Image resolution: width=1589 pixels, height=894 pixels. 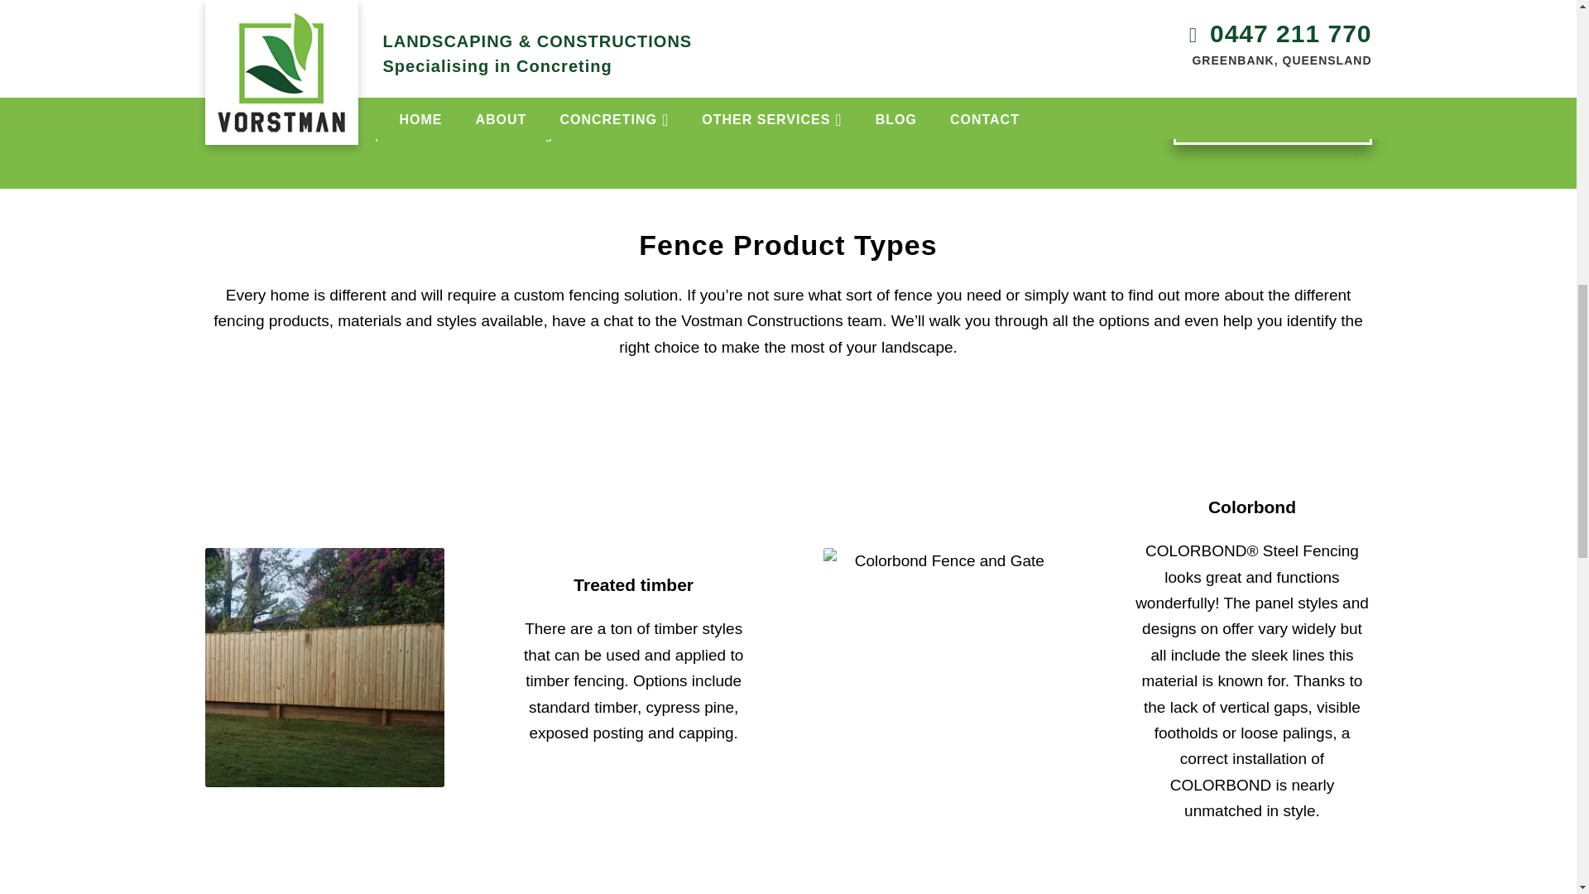 What do you see at coordinates (943, 667) in the screenshot?
I see `Colorbond Fence and Gate` at bounding box center [943, 667].